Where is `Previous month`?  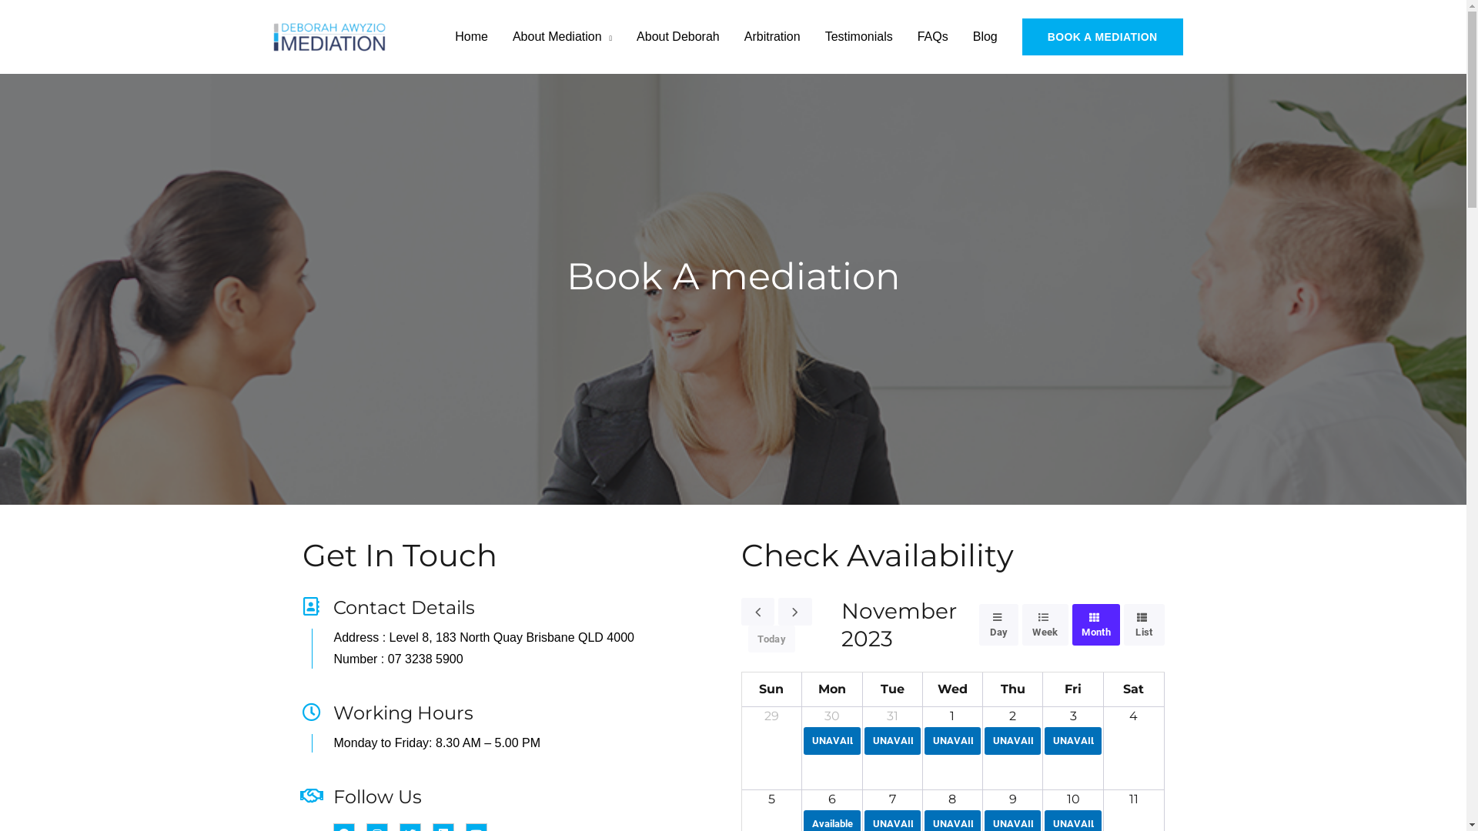 Previous month is located at coordinates (757, 612).